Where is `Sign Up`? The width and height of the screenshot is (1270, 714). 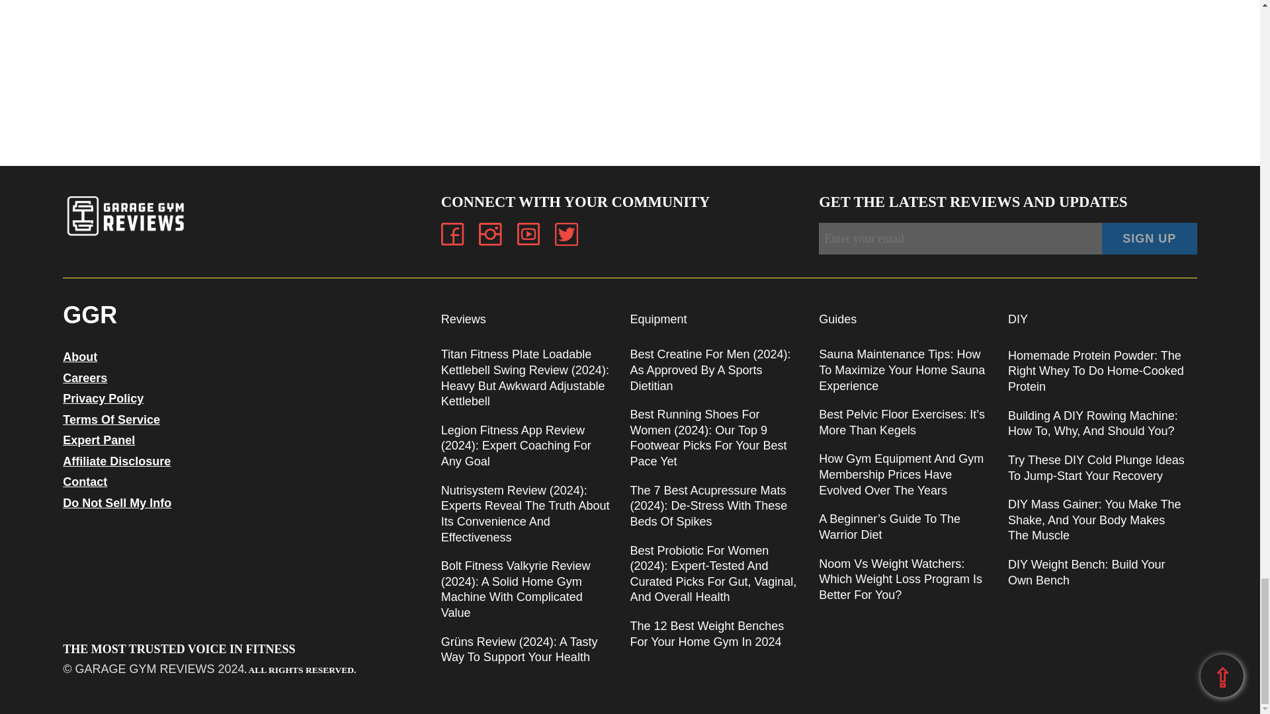
Sign Up is located at coordinates (1150, 238).